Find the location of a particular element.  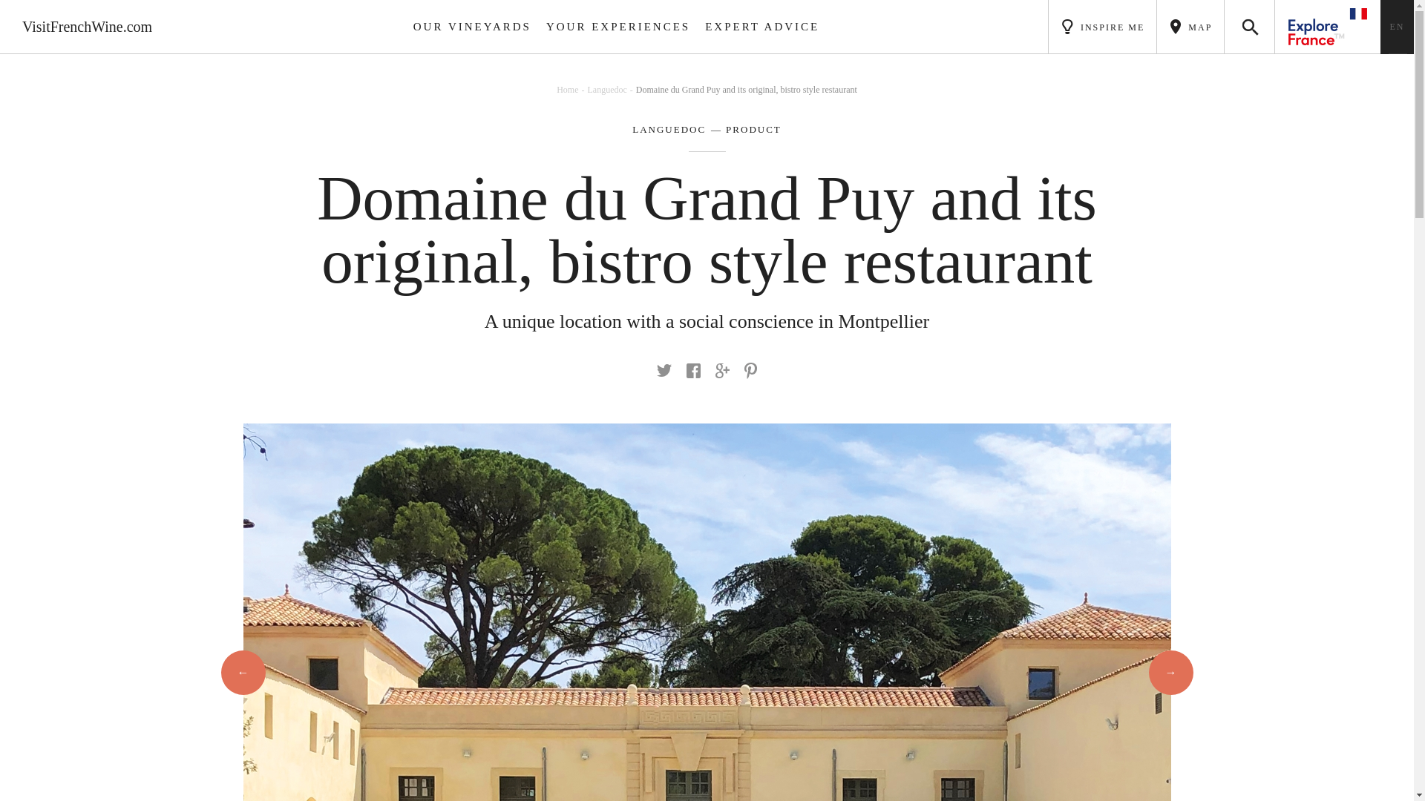

PRODUCT is located at coordinates (744, 130).